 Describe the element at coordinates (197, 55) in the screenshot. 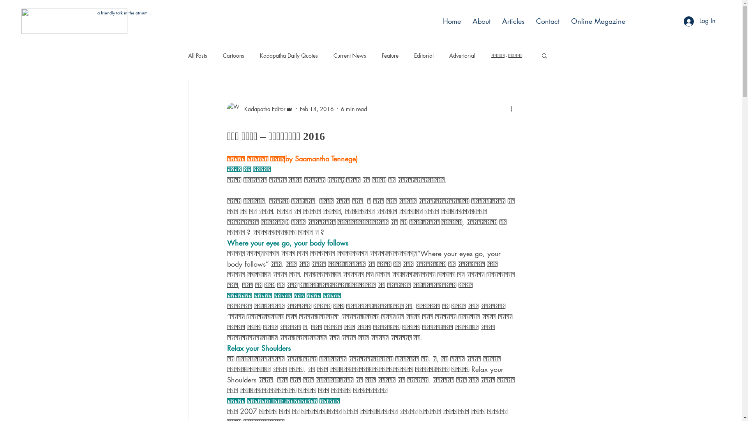

I see `All Posts` at that location.